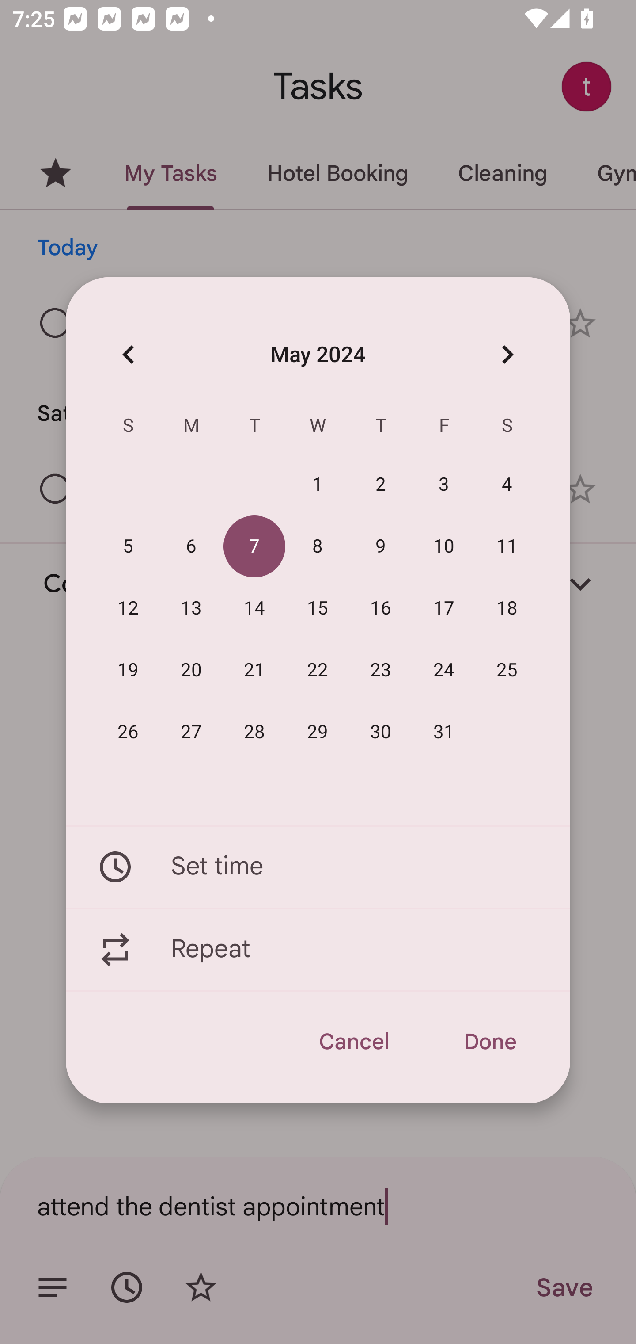  Describe the element at coordinates (507, 670) in the screenshot. I see `25 25 May 2024` at that location.